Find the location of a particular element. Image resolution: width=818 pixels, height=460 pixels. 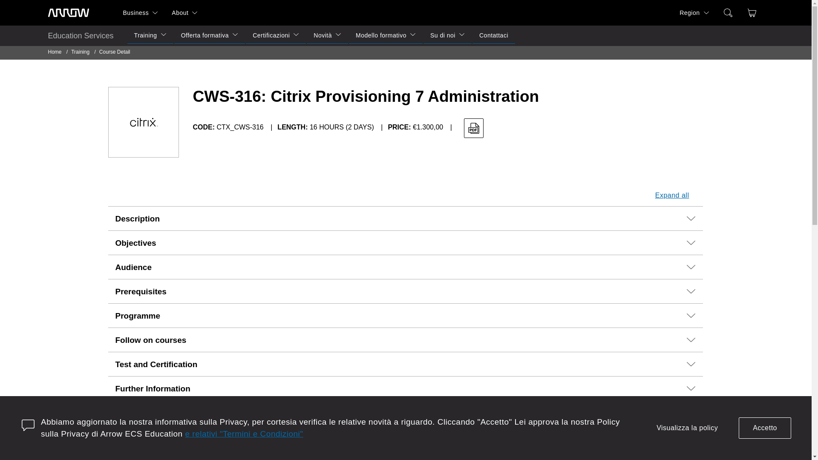

About is located at coordinates (176, 13).